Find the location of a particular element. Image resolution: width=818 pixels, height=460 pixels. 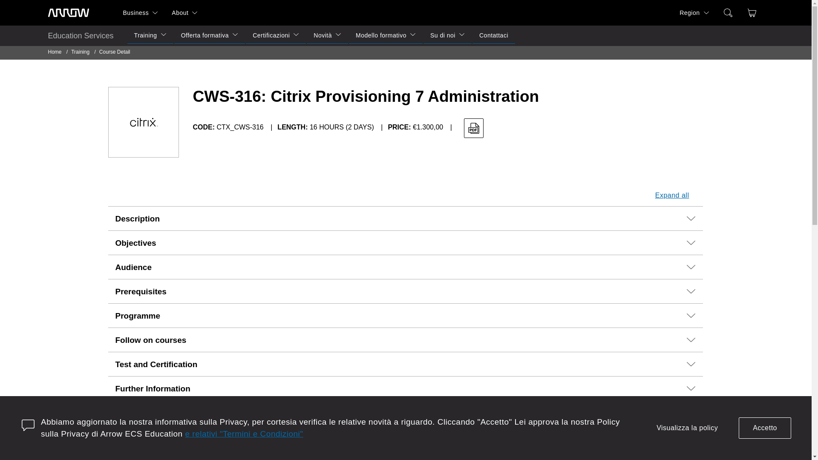

About is located at coordinates (176, 13).